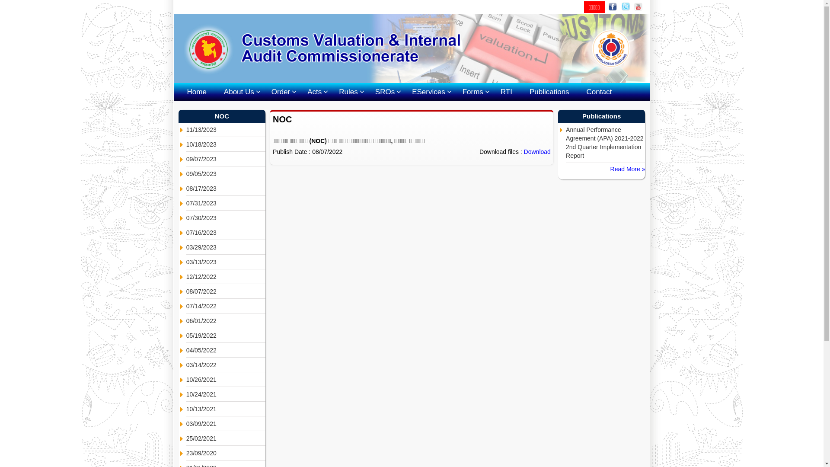  Describe the element at coordinates (226, 130) in the screenshot. I see `11/13/2023` at that location.